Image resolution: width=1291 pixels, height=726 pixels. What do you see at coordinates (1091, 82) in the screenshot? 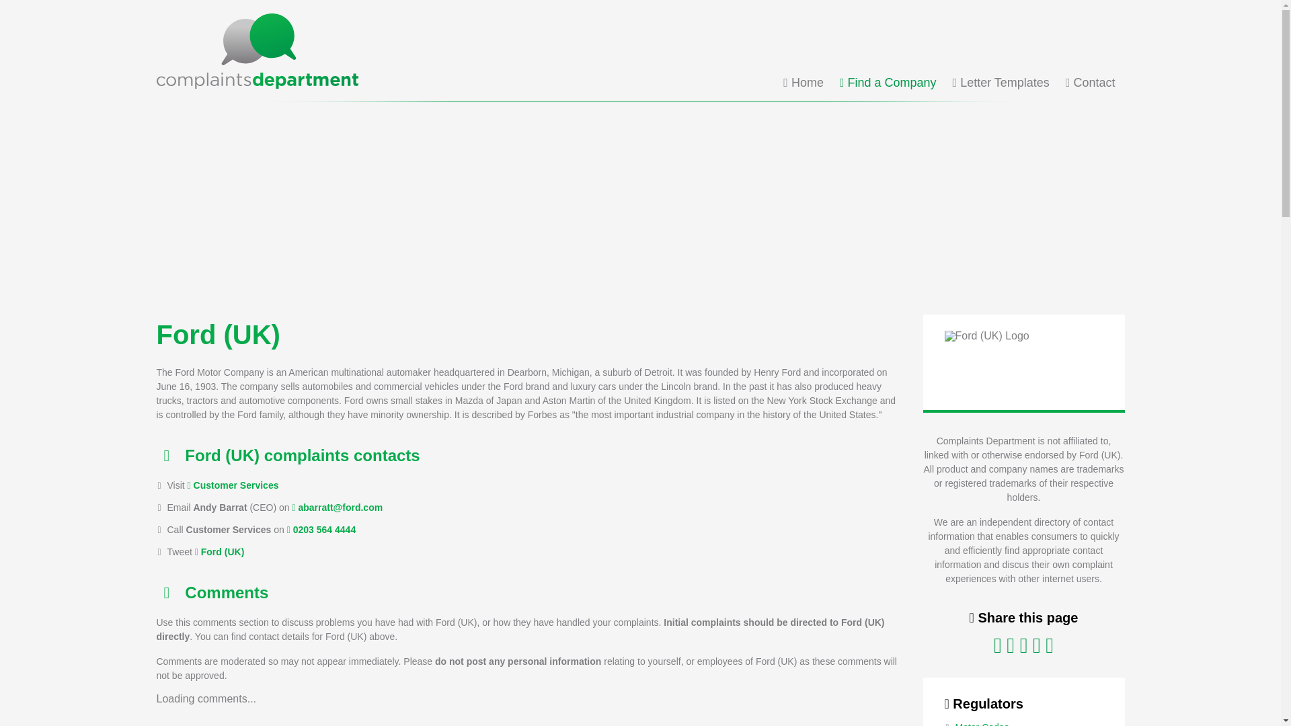
I see `Contact` at bounding box center [1091, 82].